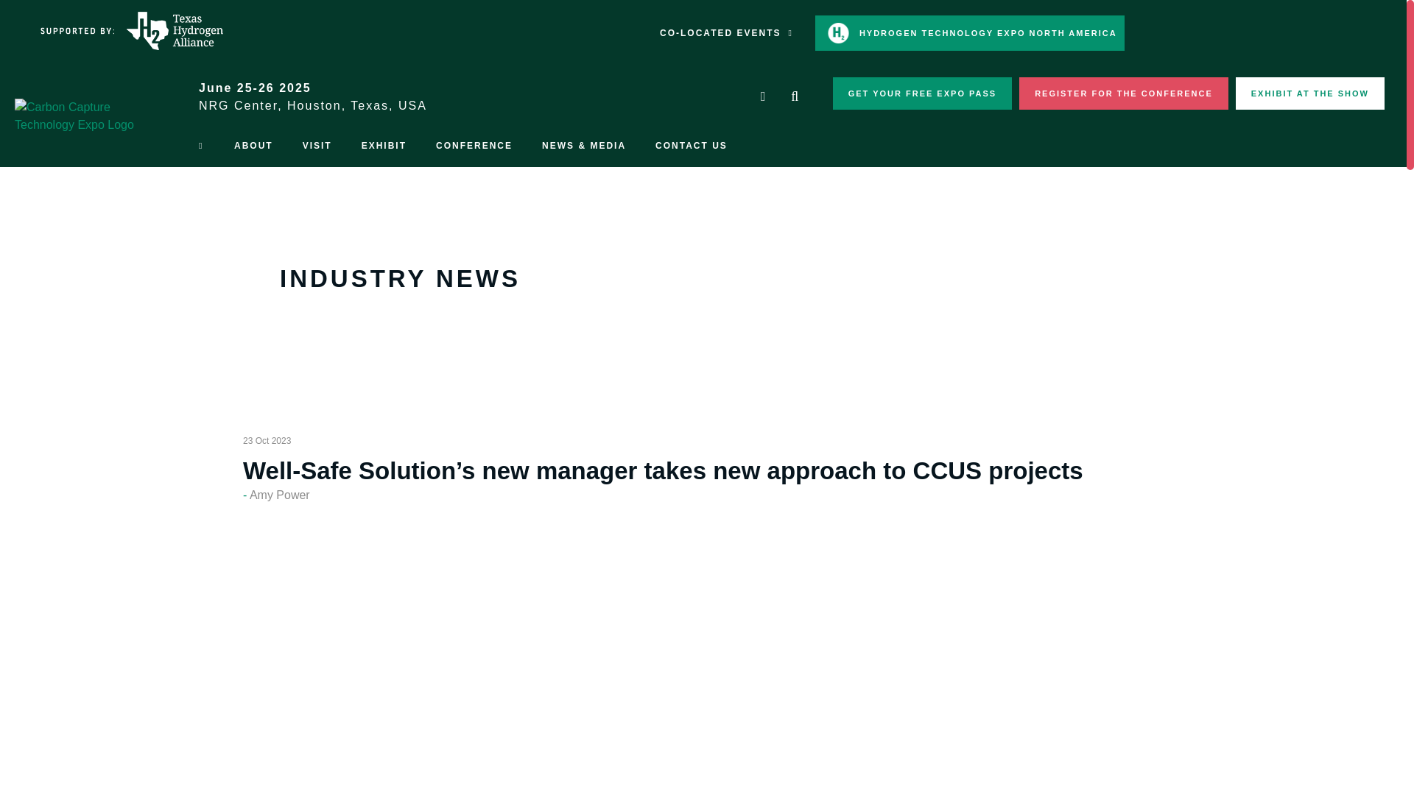 This screenshot has width=1414, height=795. Describe the element at coordinates (1124, 93) in the screenshot. I see `REGISTER FOR THE CONFERENCE` at that location.